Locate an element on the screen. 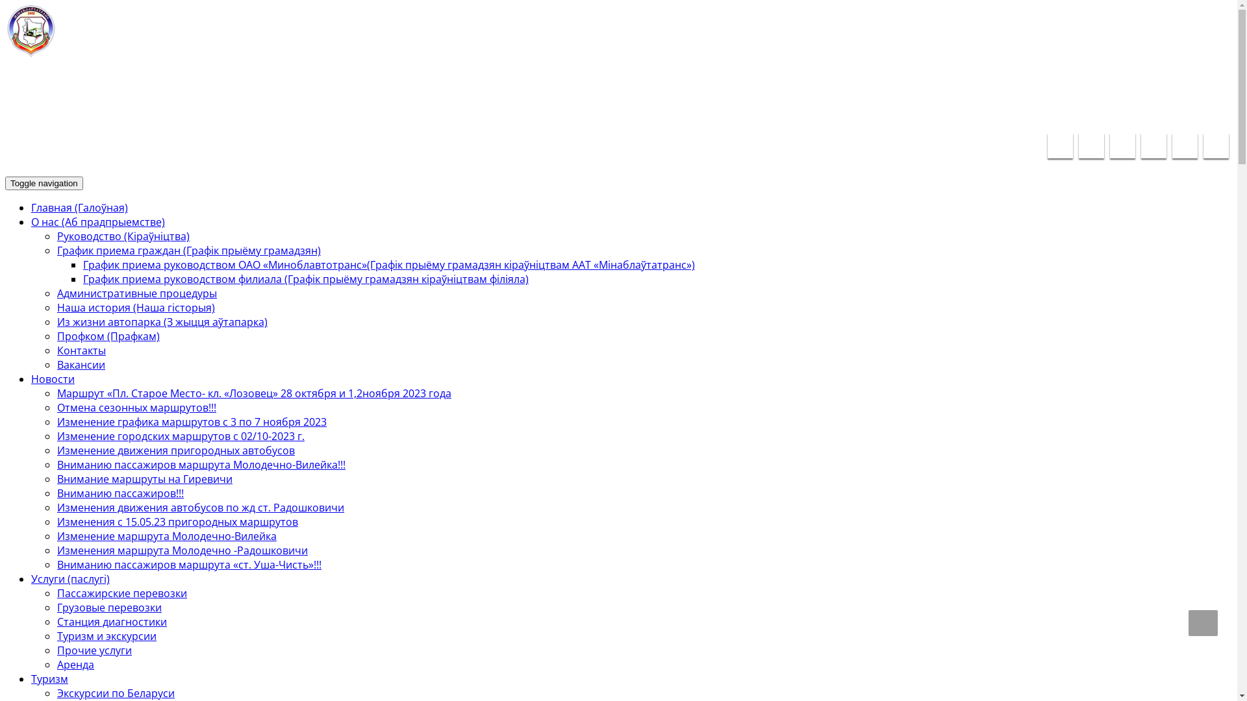  Go Top is located at coordinates (1203, 623).